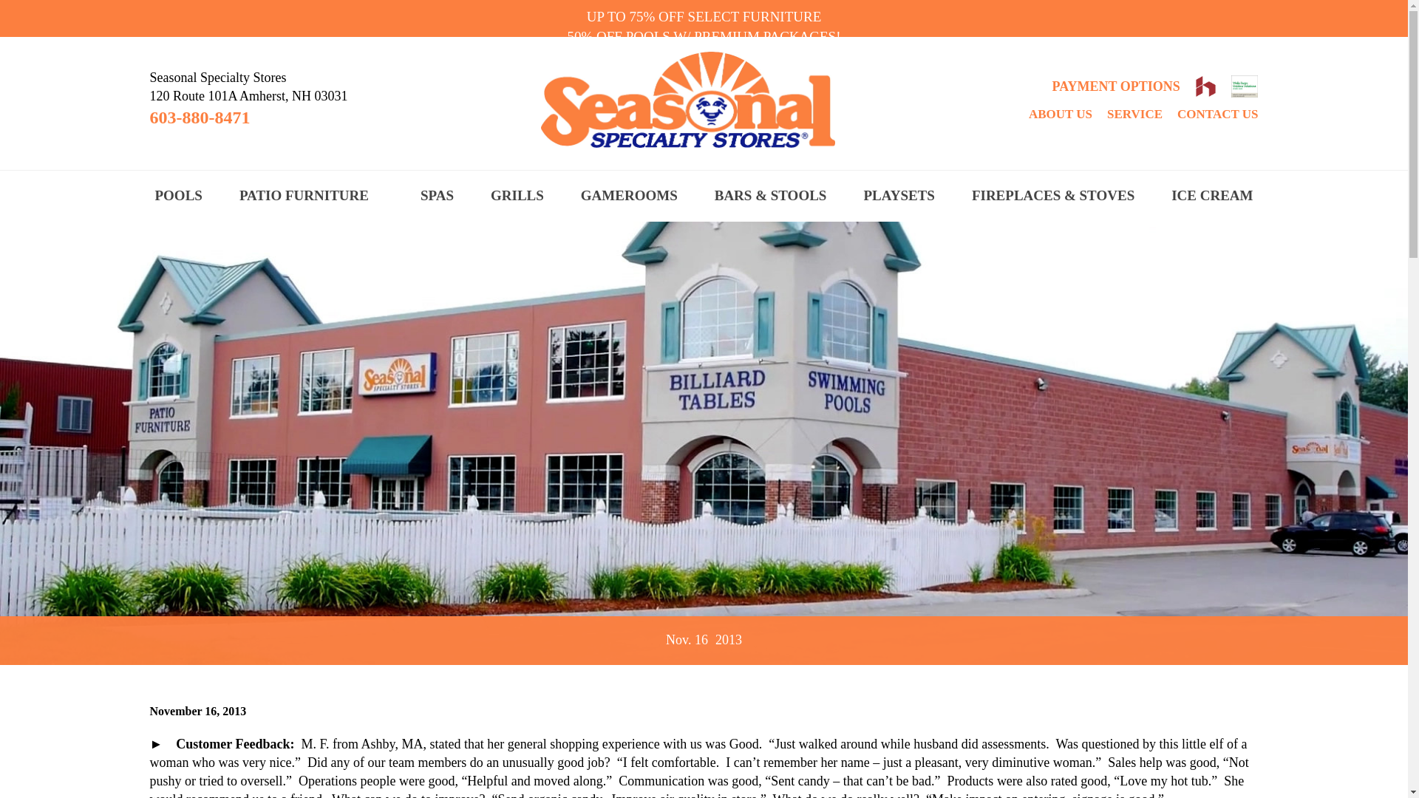  Describe the element at coordinates (898, 197) in the screenshot. I see `PLAYSETS` at that location.